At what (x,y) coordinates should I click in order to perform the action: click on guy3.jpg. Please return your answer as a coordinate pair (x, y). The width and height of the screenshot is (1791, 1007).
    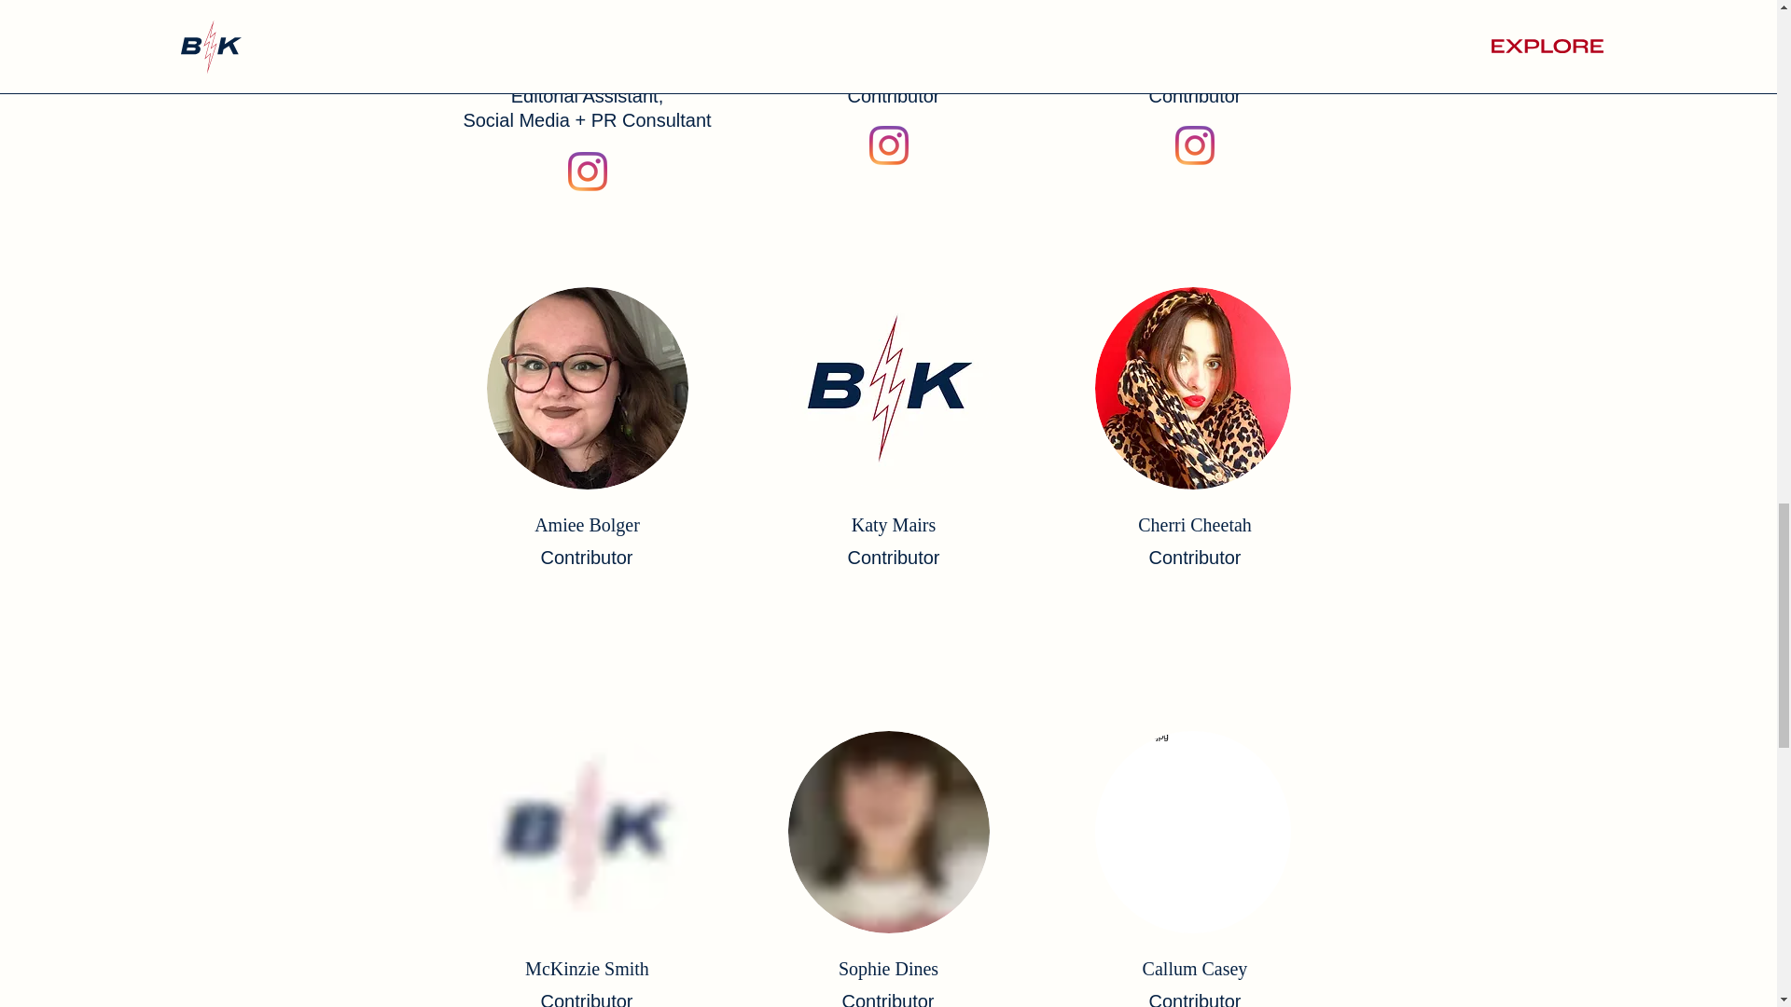
    Looking at the image, I should click on (1192, 832).